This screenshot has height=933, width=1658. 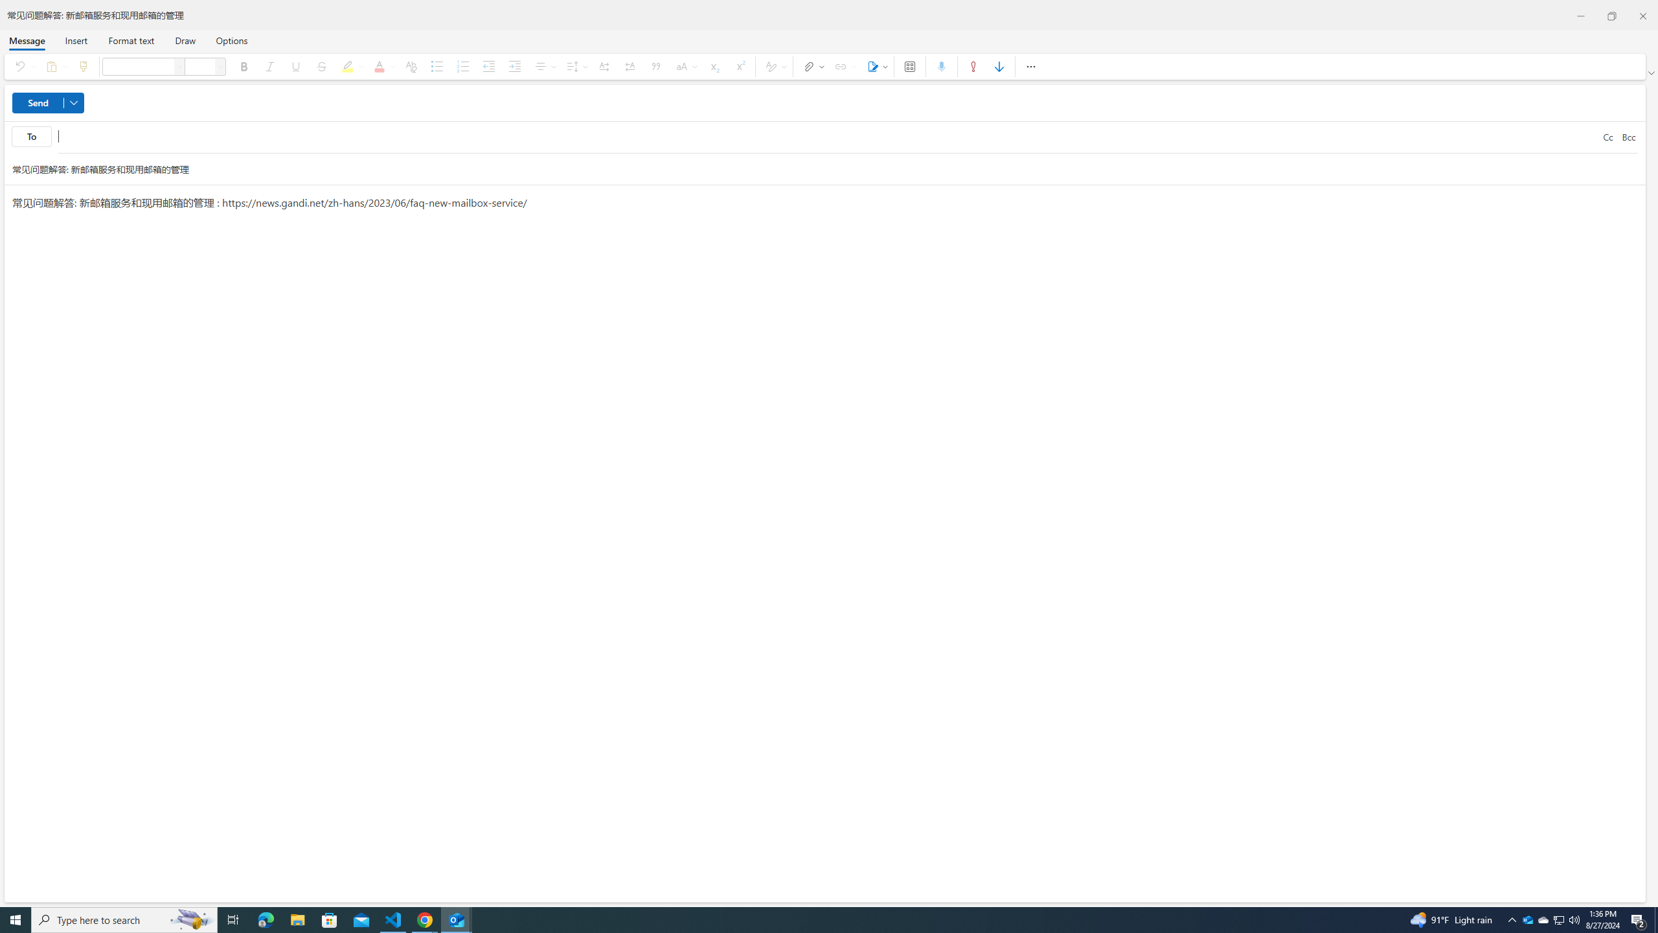 What do you see at coordinates (1031, 66) in the screenshot?
I see `More options` at bounding box center [1031, 66].